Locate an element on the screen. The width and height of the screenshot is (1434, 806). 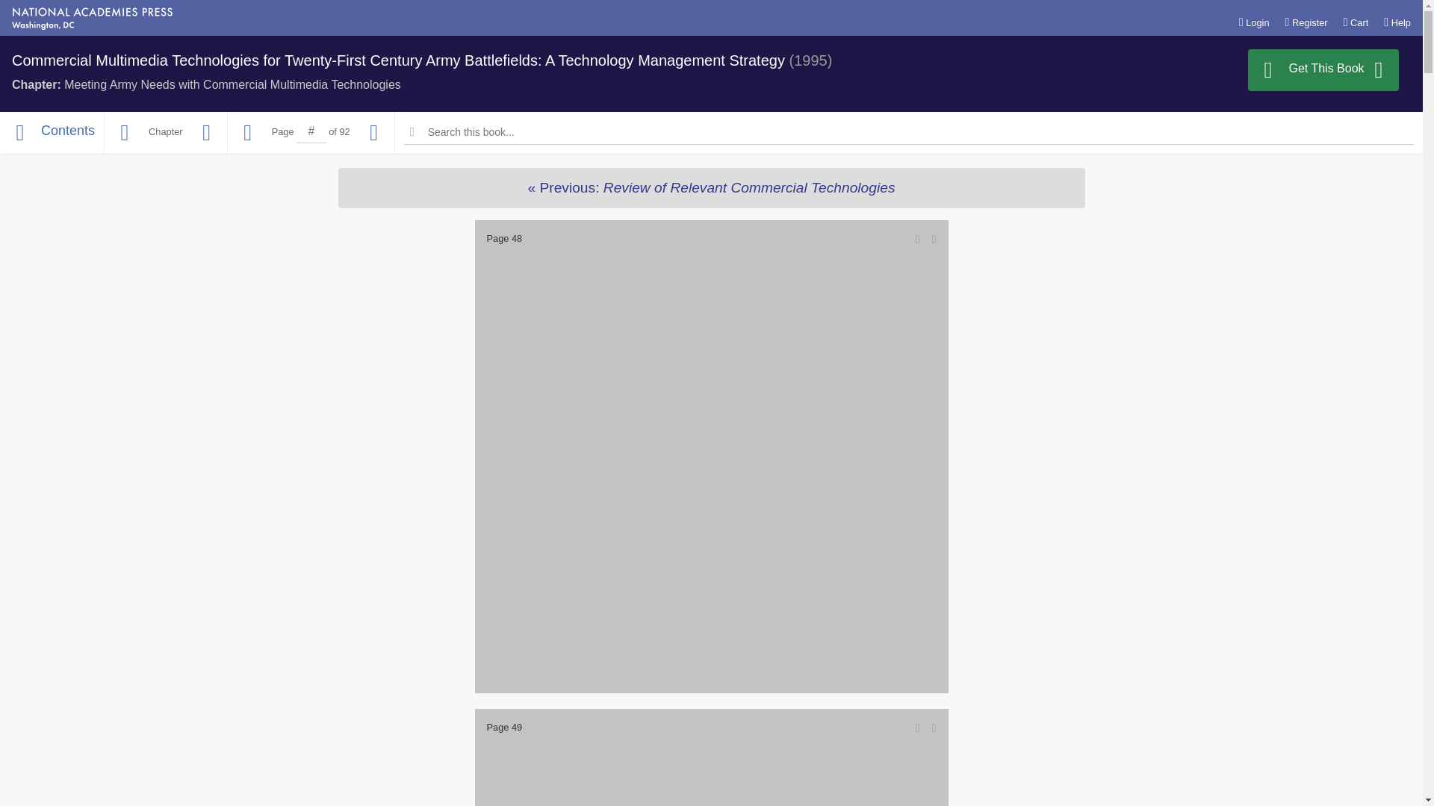
Cart is located at coordinates (1356, 22).